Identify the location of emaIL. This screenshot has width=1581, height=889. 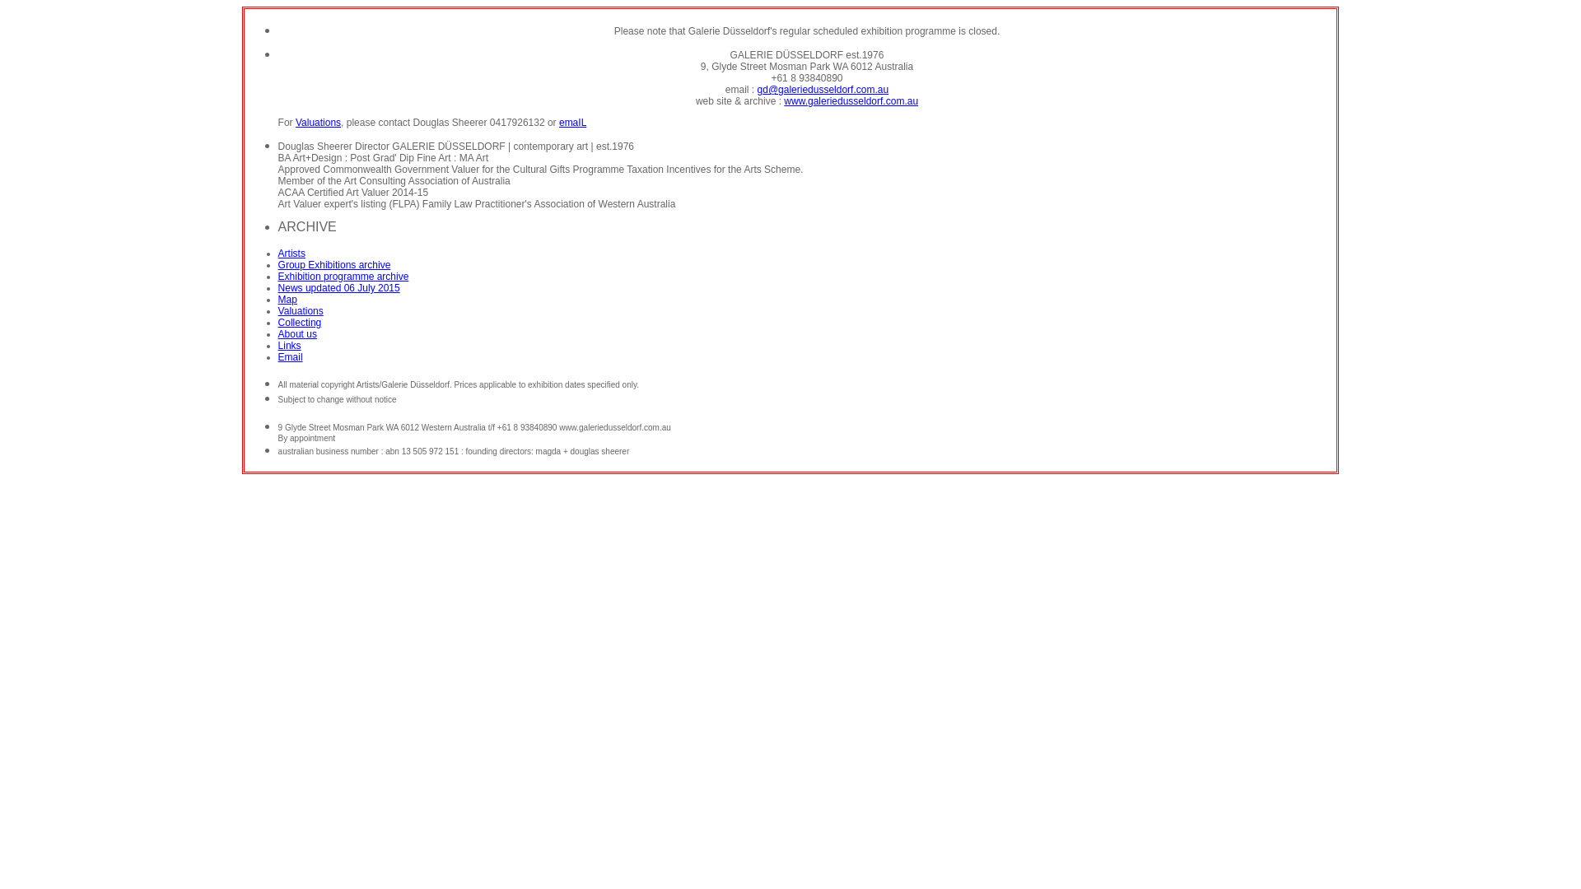
(573, 122).